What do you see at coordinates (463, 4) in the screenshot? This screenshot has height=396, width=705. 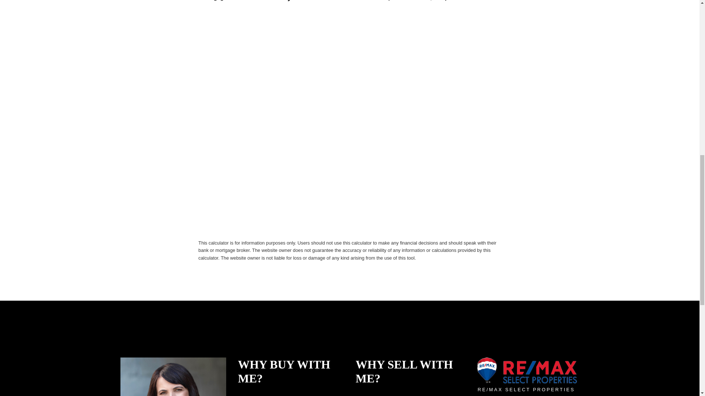 I see `totalInterest` at bounding box center [463, 4].